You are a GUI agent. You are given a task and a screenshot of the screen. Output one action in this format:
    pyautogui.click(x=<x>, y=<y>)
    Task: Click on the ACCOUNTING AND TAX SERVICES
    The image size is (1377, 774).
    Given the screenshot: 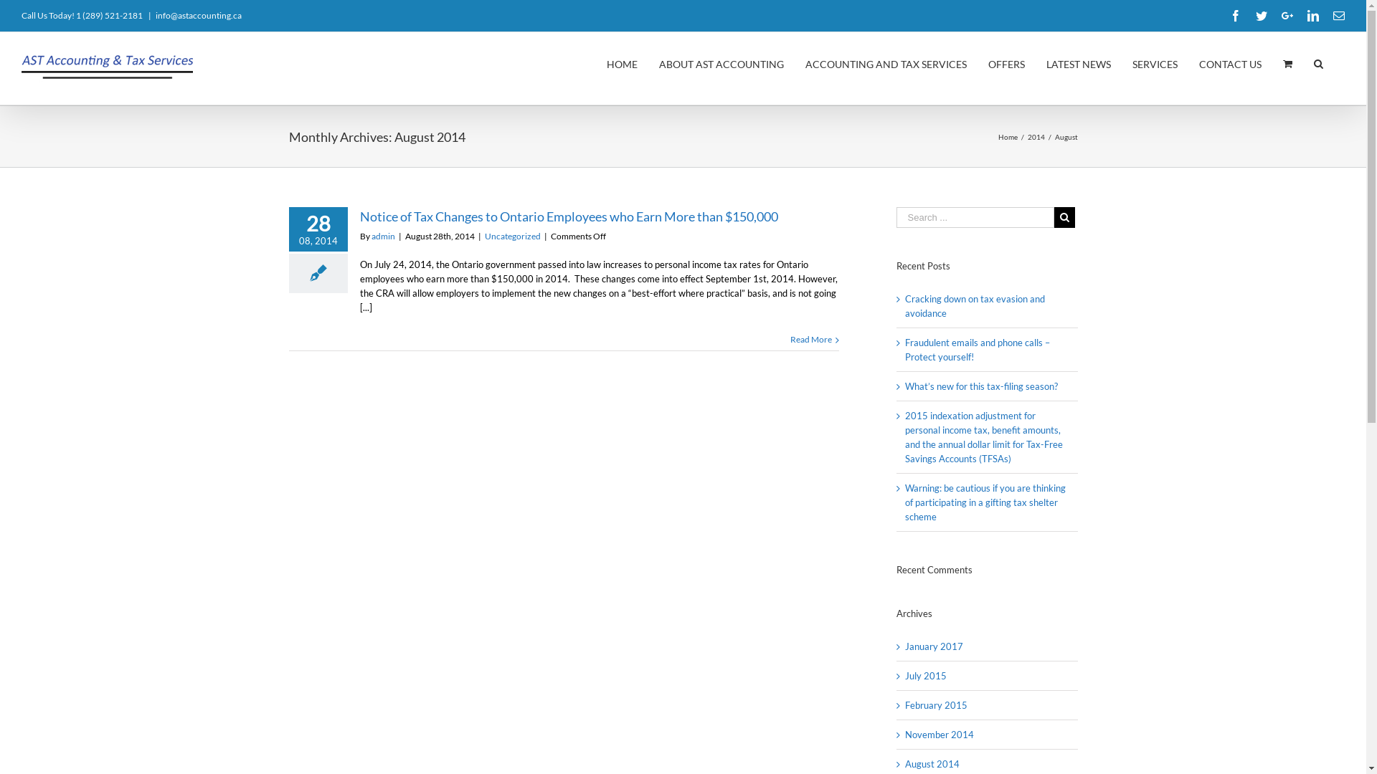 What is the action you would take?
    pyautogui.click(x=886, y=63)
    